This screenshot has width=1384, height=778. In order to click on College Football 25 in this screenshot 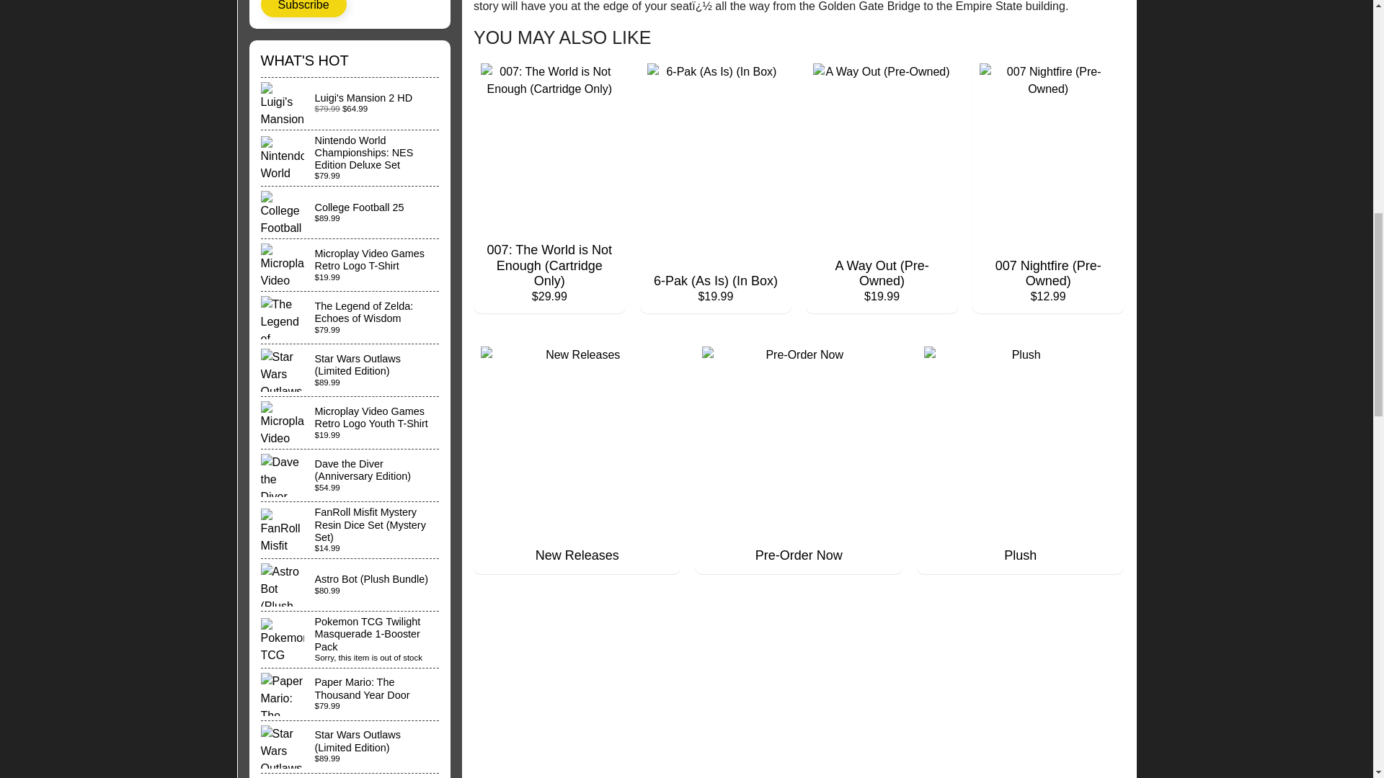, I will do `click(350, 212)`.